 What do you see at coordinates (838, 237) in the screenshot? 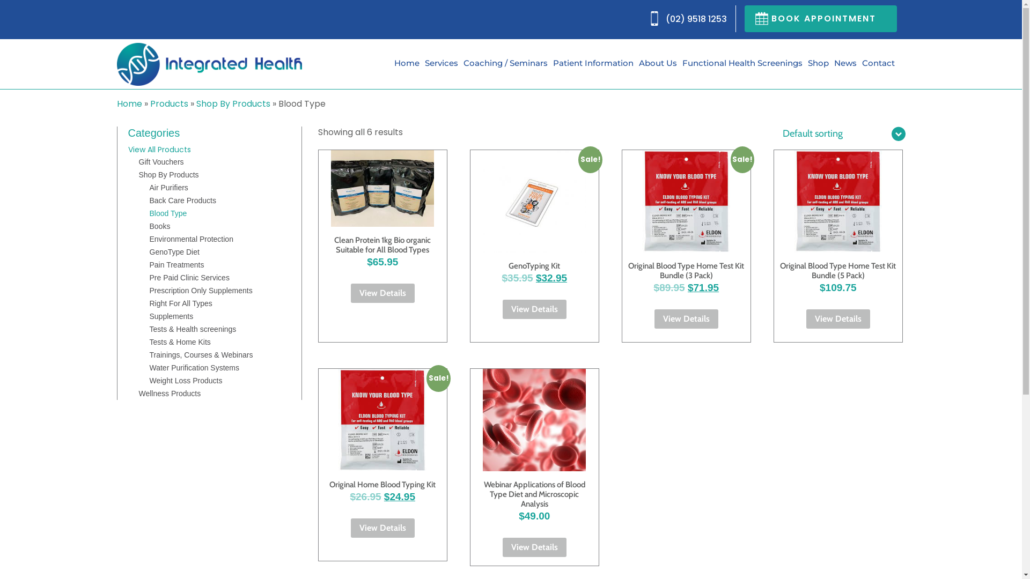
I see `Original Blood Type Home Test Kit Bundle (5 Pack)
$109.75` at bounding box center [838, 237].